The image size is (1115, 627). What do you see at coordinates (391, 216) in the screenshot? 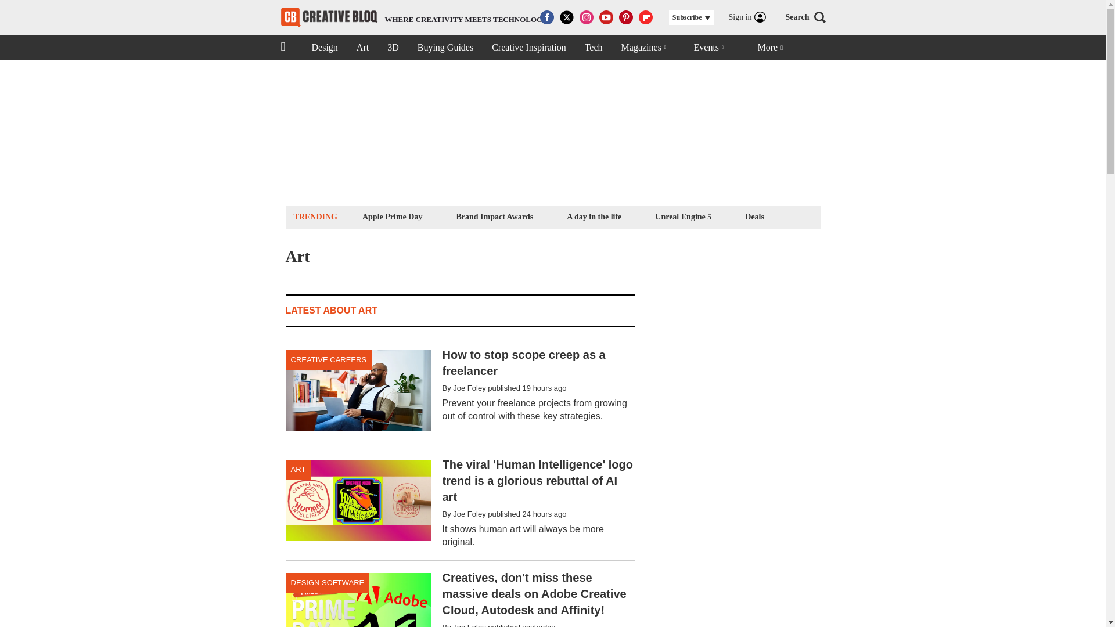
I see `Brand Impact Awards` at bounding box center [391, 216].